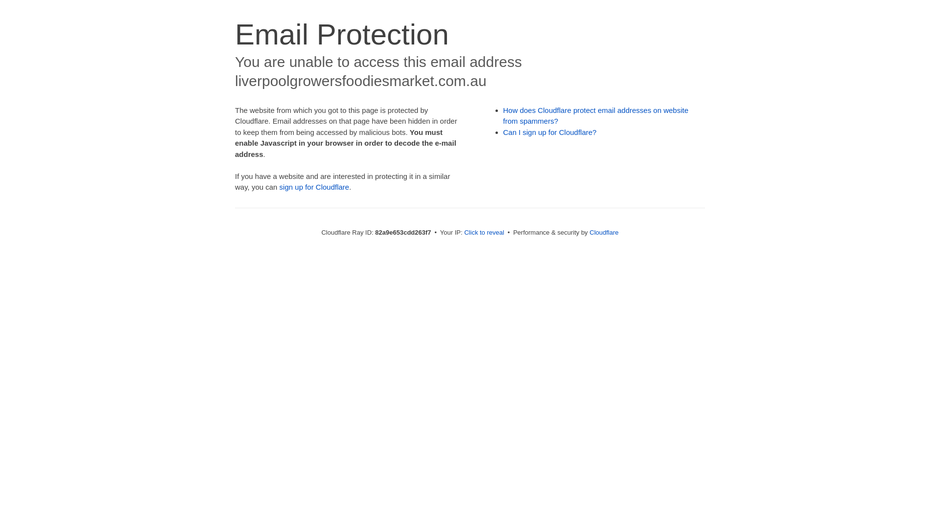 The height and width of the screenshot is (528, 940). Describe the element at coordinates (550, 132) in the screenshot. I see `Can I sign up for Cloudflare?` at that location.